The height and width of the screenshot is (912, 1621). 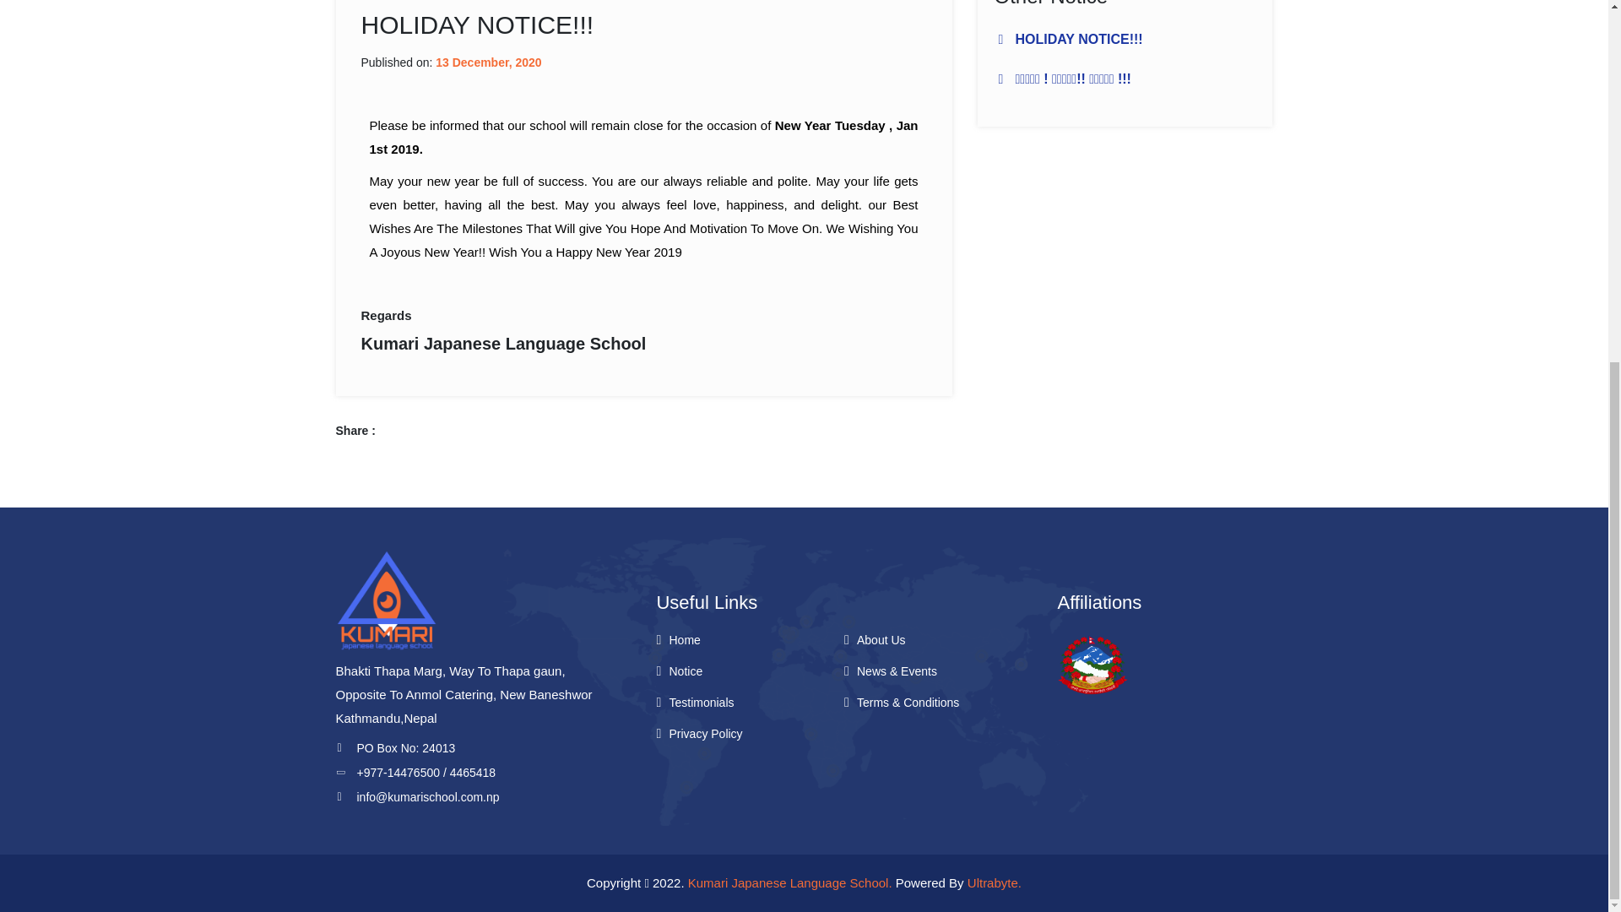 What do you see at coordinates (701, 703) in the screenshot?
I see `Testimonials` at bounding box center [701, 703].